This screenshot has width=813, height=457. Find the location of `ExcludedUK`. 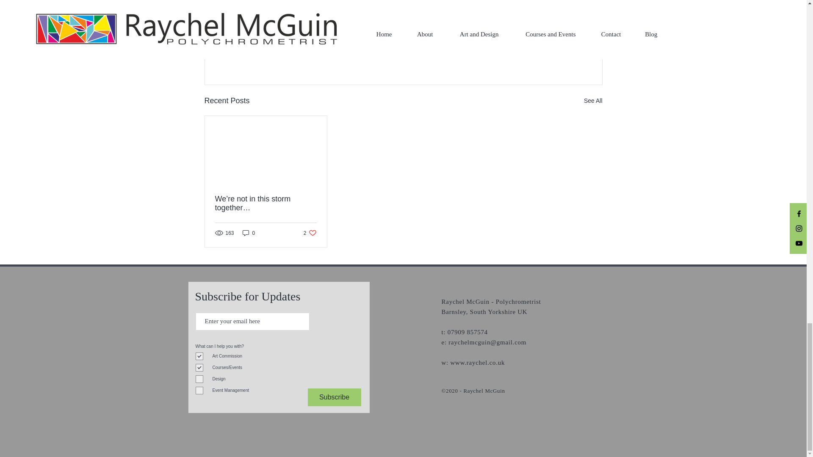

ExcludedUK is located at coordinates (249, 233).